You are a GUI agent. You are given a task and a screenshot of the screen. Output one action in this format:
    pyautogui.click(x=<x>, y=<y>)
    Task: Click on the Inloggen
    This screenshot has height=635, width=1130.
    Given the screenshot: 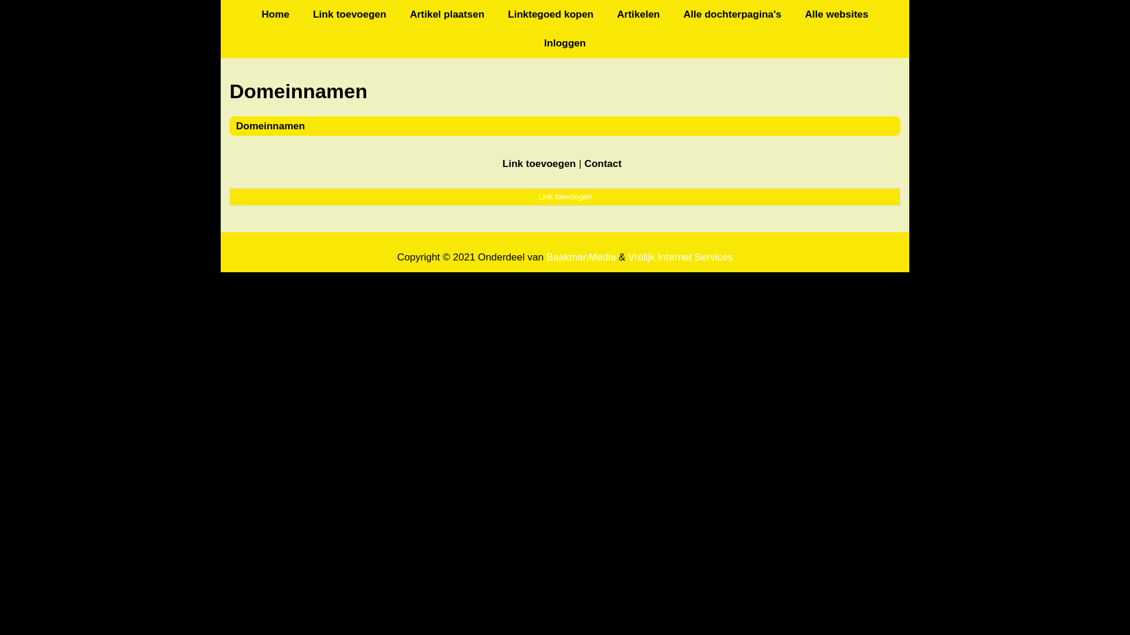 What is the action you would take?
    pyautogui.click(x=565, y=44)
    